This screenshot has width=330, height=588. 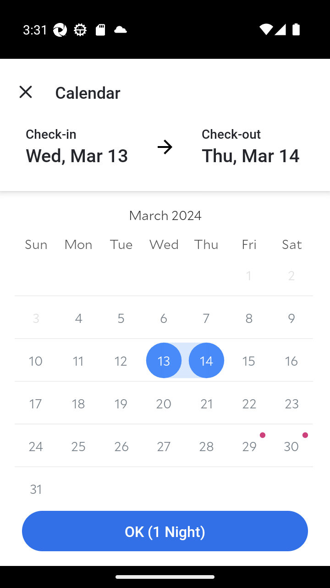 What do you see at coordinates (79, 243) in the screenshot?
I see `Mon` at bounding box center [79, 243].